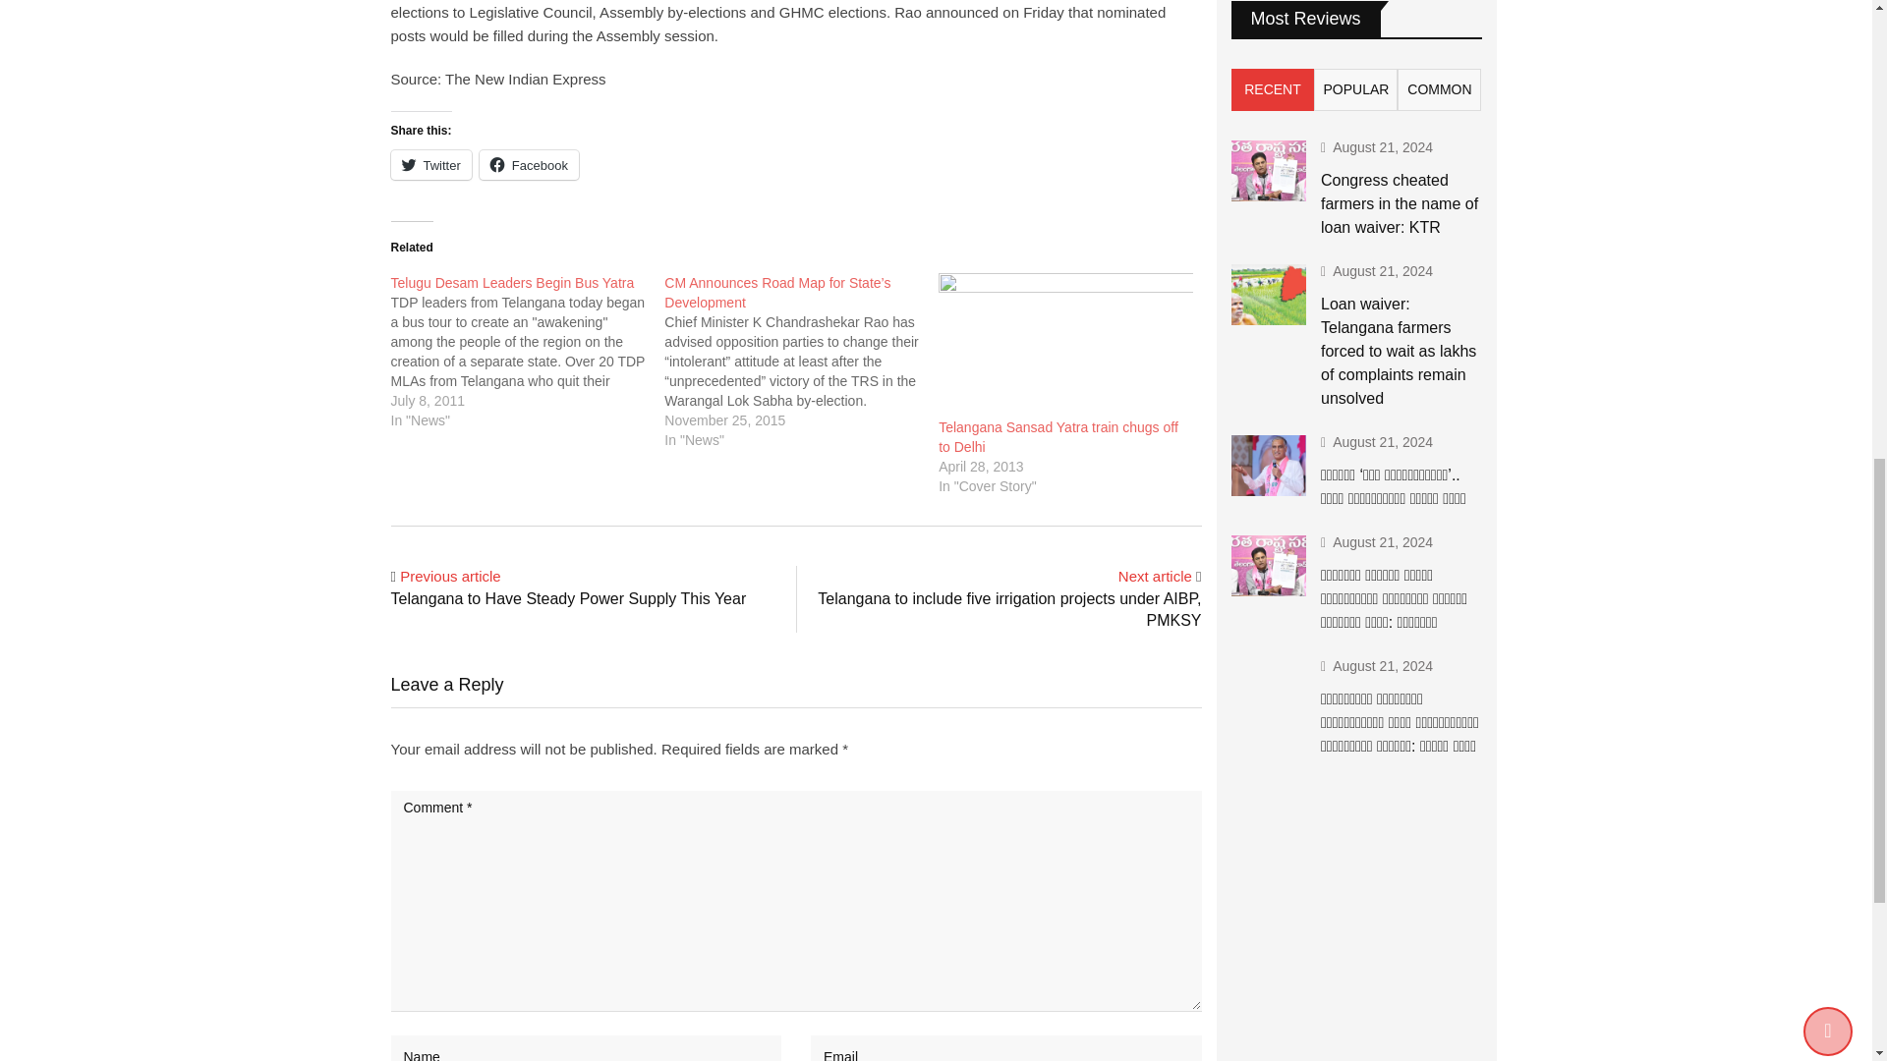 Image resolution: width=1887 pixels, height=1061 pixels. Describe the element at coordinates (528, 352) in the screenshot. I see `Telugu Desam Leaders Begin Bus Yatra` at that location.